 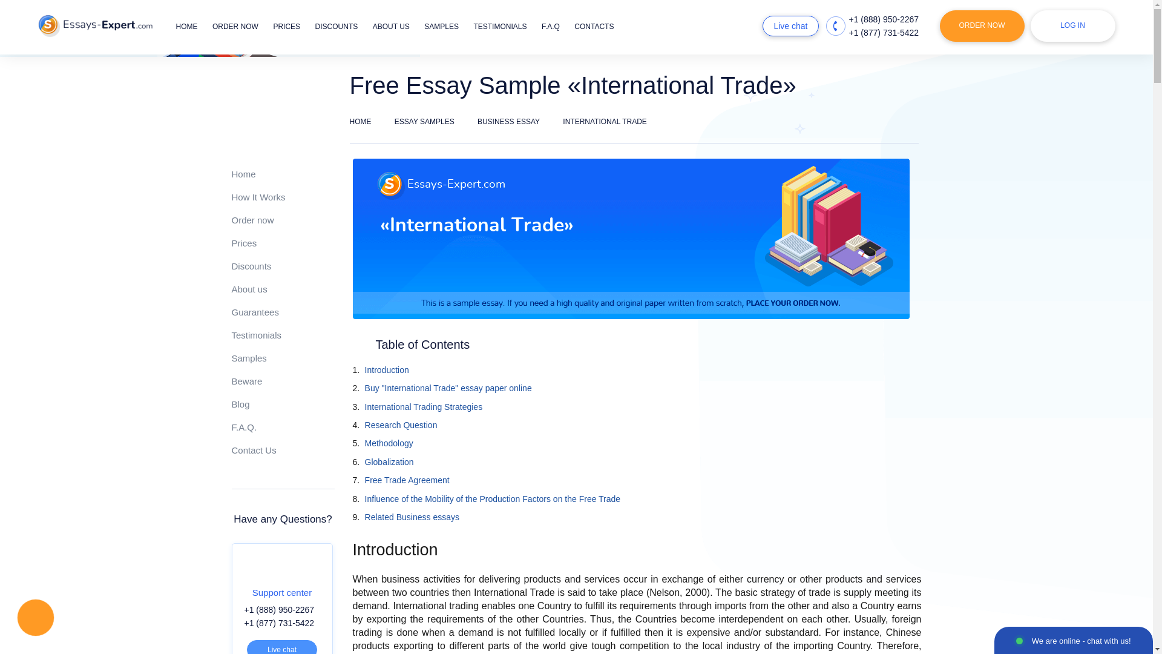 I want to click on Home, so click(x=243, y=173).